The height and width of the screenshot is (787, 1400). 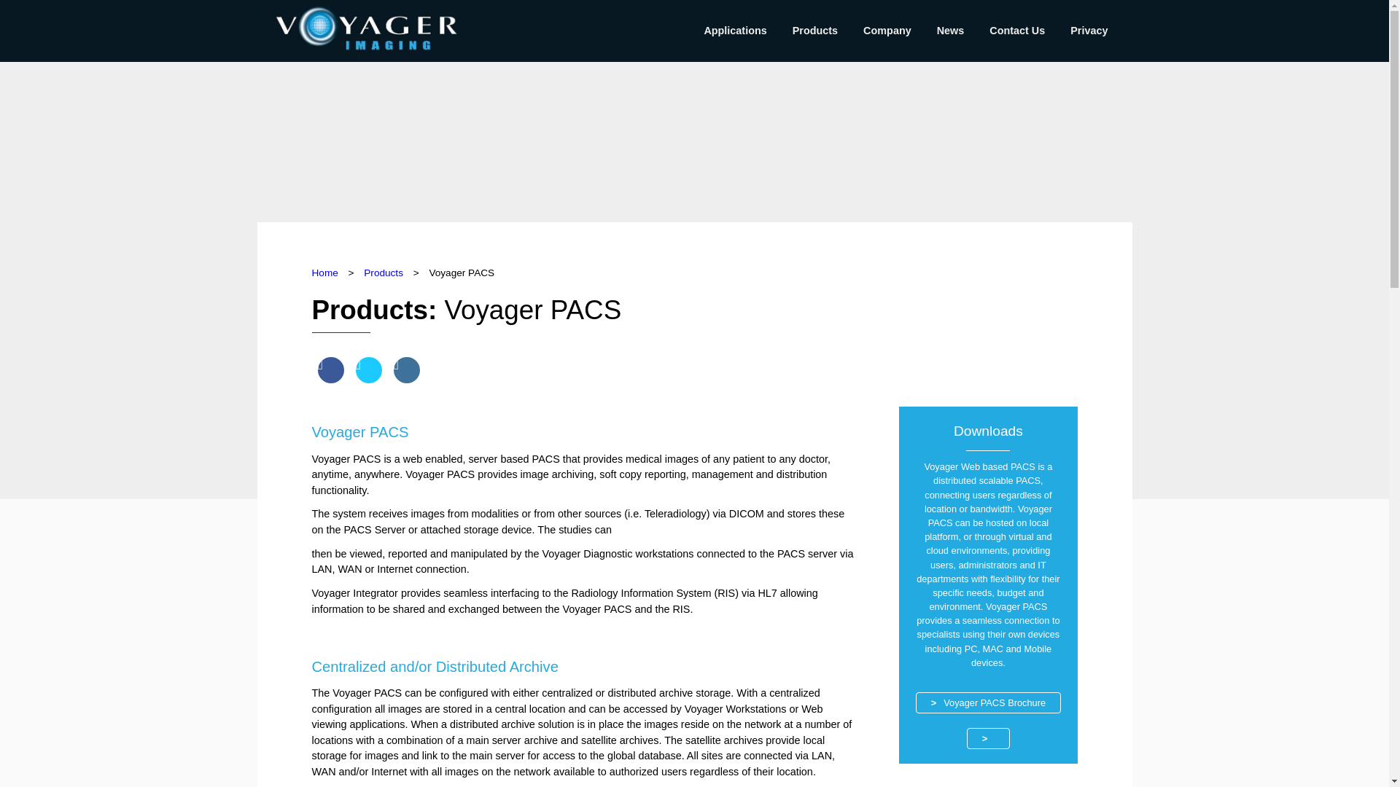 What do you see at coordinates (1016, 31) in the screenshot?
I see `Contact Us` at bounding box center [1016, 31].